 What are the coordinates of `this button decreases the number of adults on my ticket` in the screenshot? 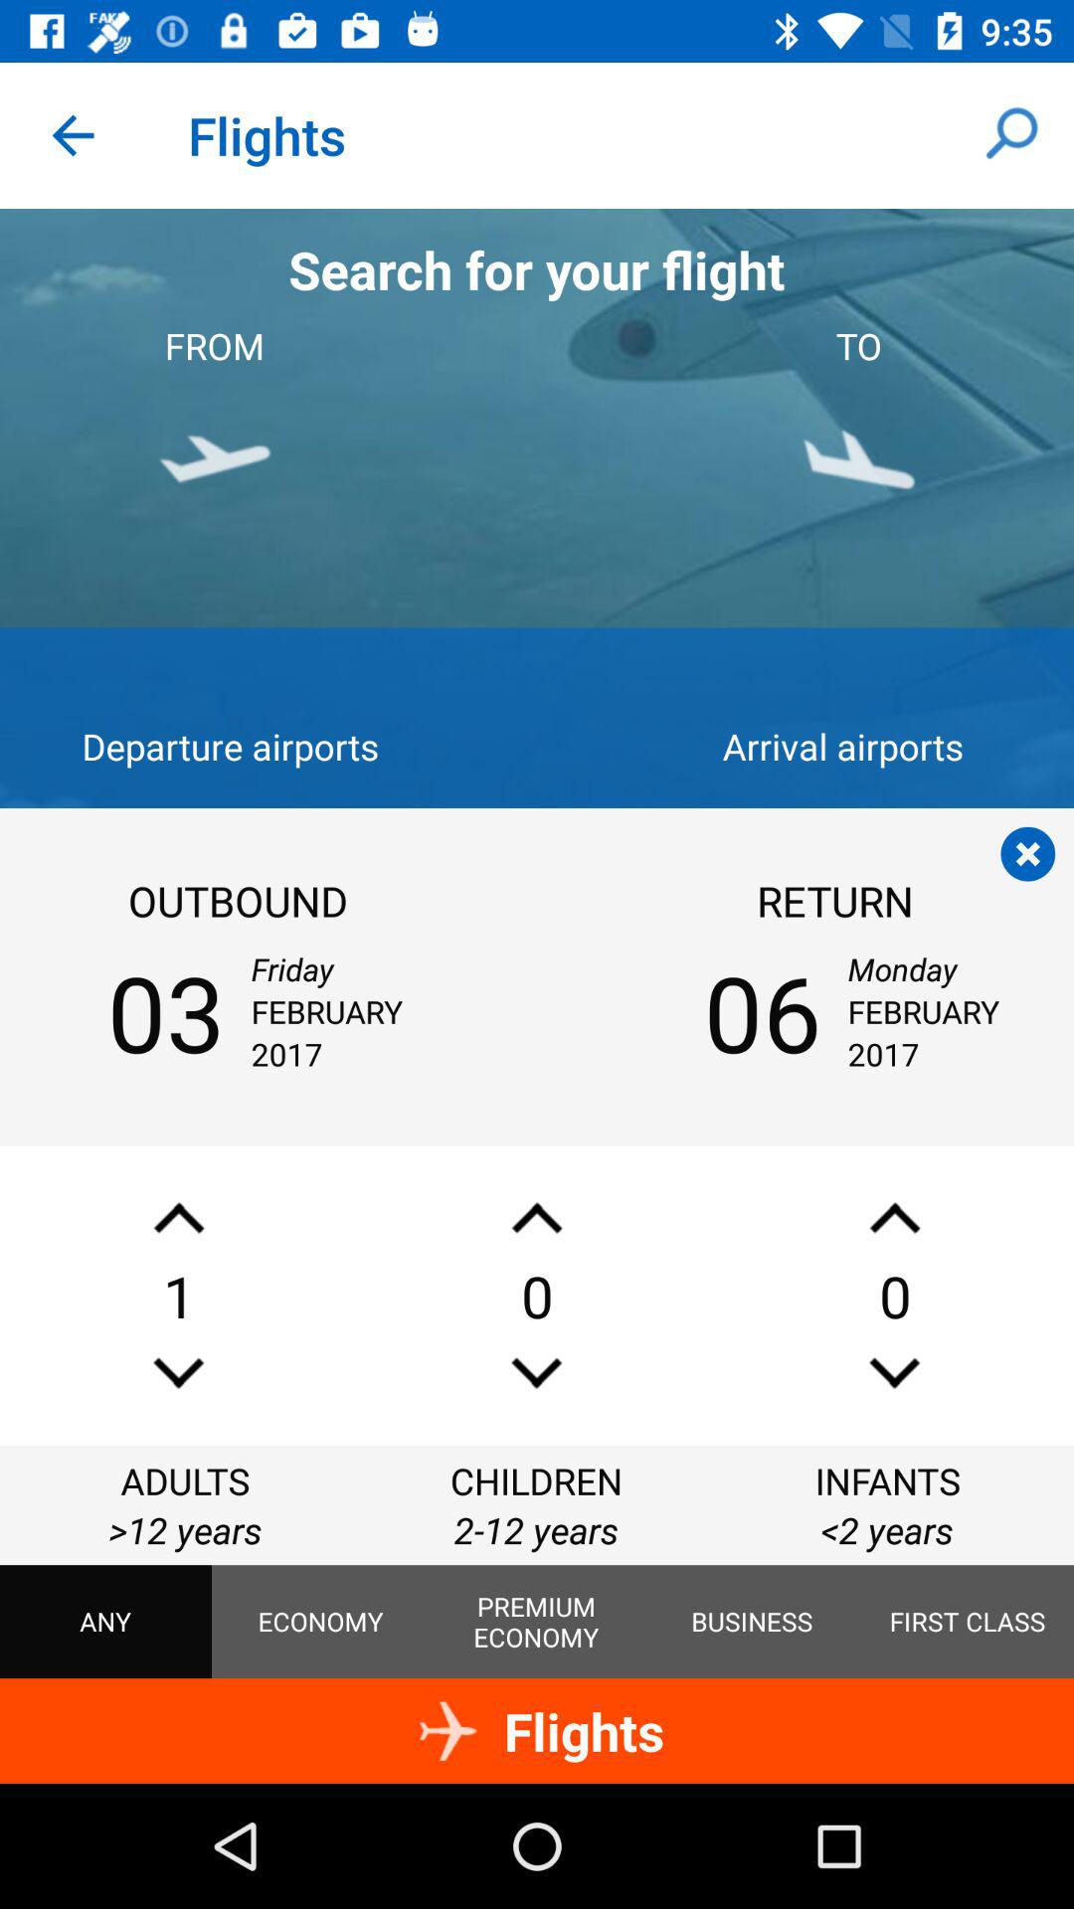 It's located at (179, 1372).